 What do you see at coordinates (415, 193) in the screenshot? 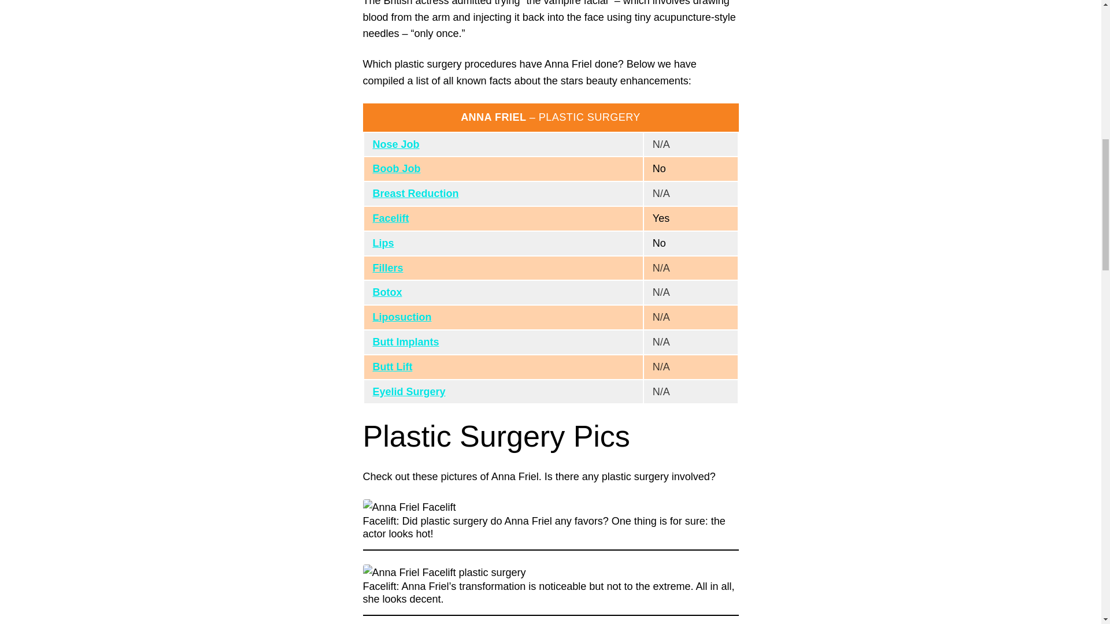
I see `Breast Reduction` at bounding box center [415, 193].